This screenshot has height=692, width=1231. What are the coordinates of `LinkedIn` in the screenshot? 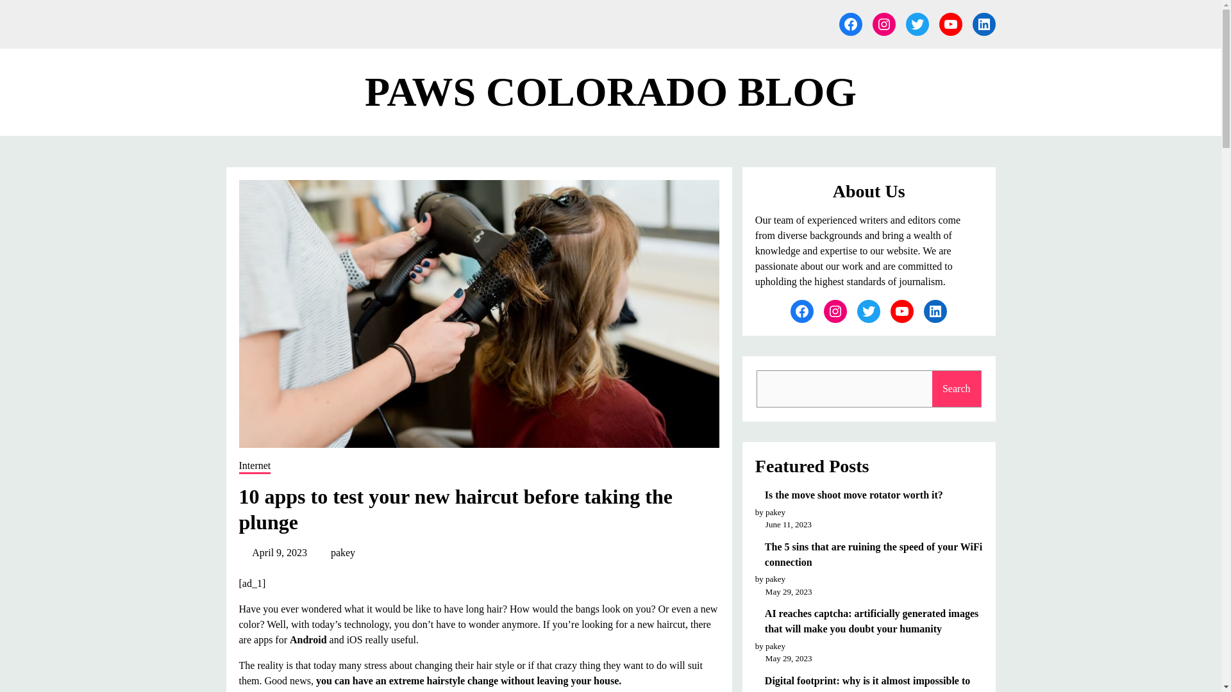 It's located at (984, 24).